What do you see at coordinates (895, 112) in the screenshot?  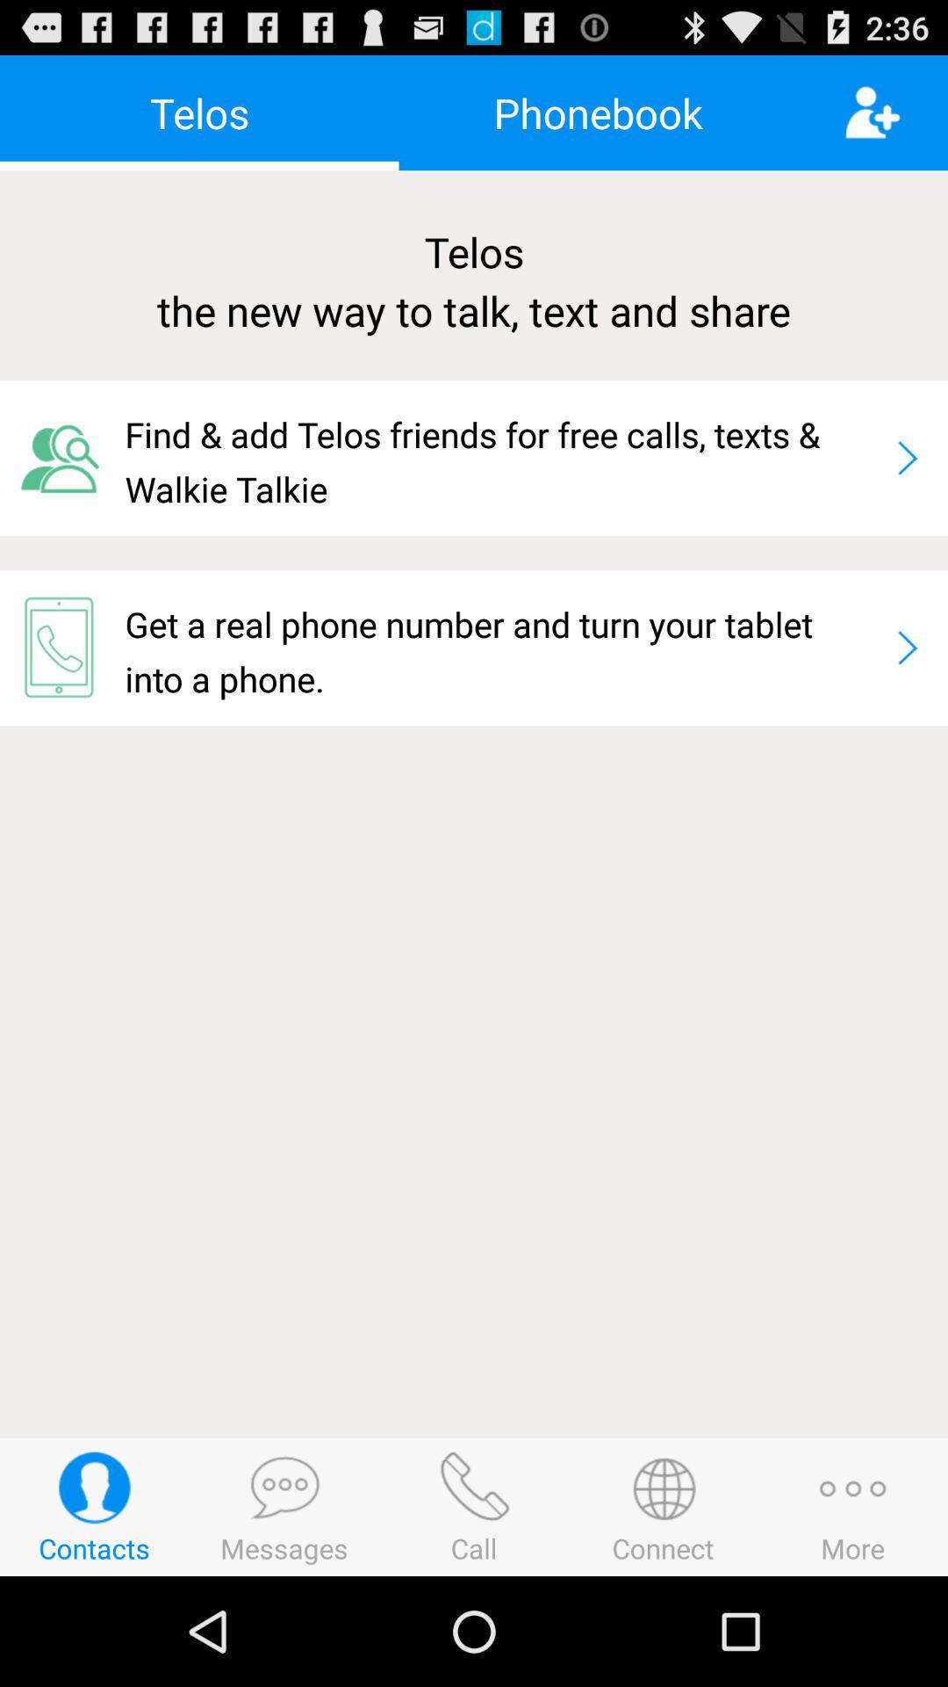 I see `choose the item next to the phonebook icon` at bounding box center [895, 112].